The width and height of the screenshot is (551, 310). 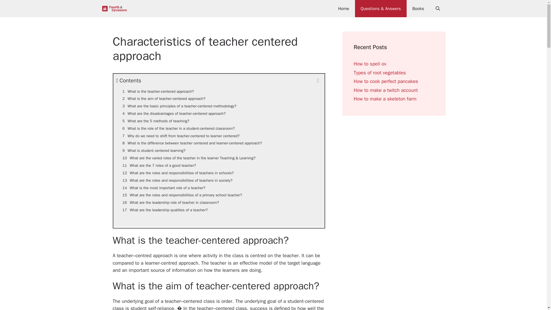 I want to click on What are the 5 methods of teaching?, so click(x=219, y=121).